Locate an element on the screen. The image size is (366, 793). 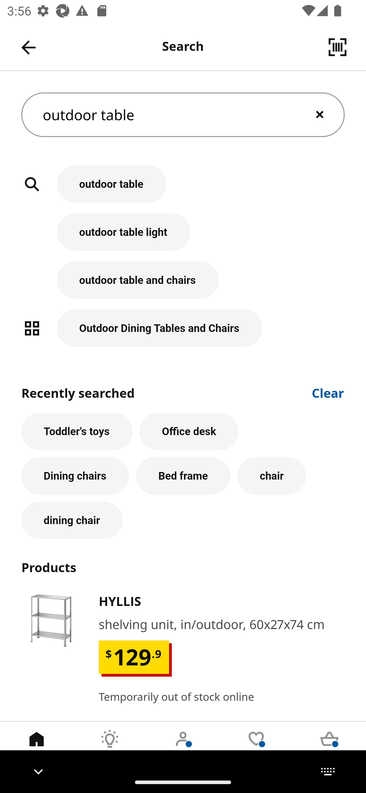
Toddler's toys is located at coordinates (77, 432).